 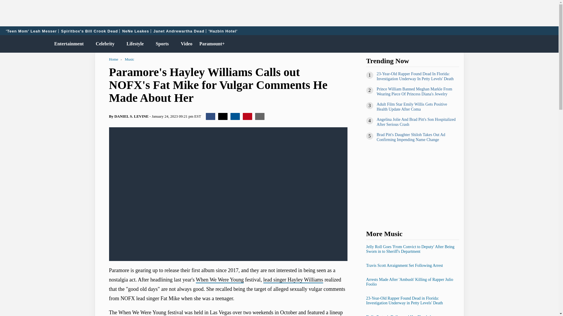 I want to click on Lifestyle, so click(x=134, y=44).